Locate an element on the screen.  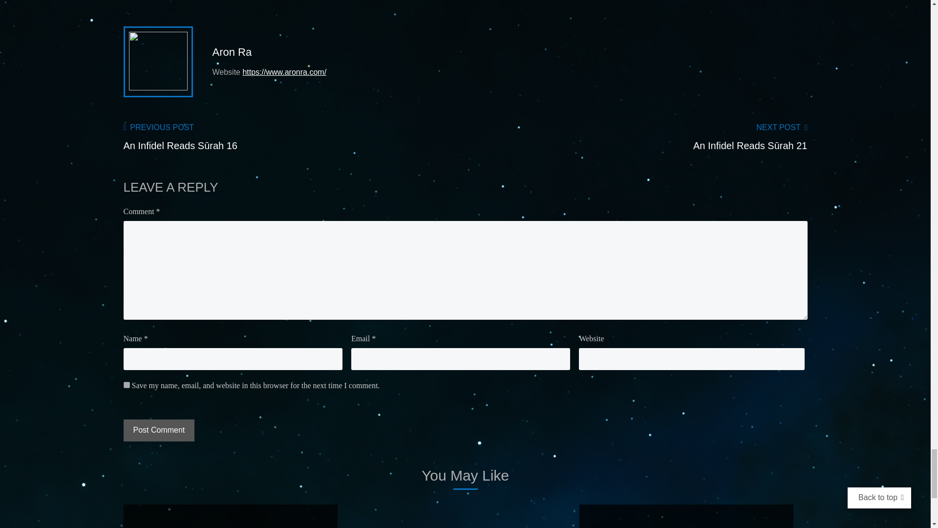
yes is located at coordinates (126, 384).